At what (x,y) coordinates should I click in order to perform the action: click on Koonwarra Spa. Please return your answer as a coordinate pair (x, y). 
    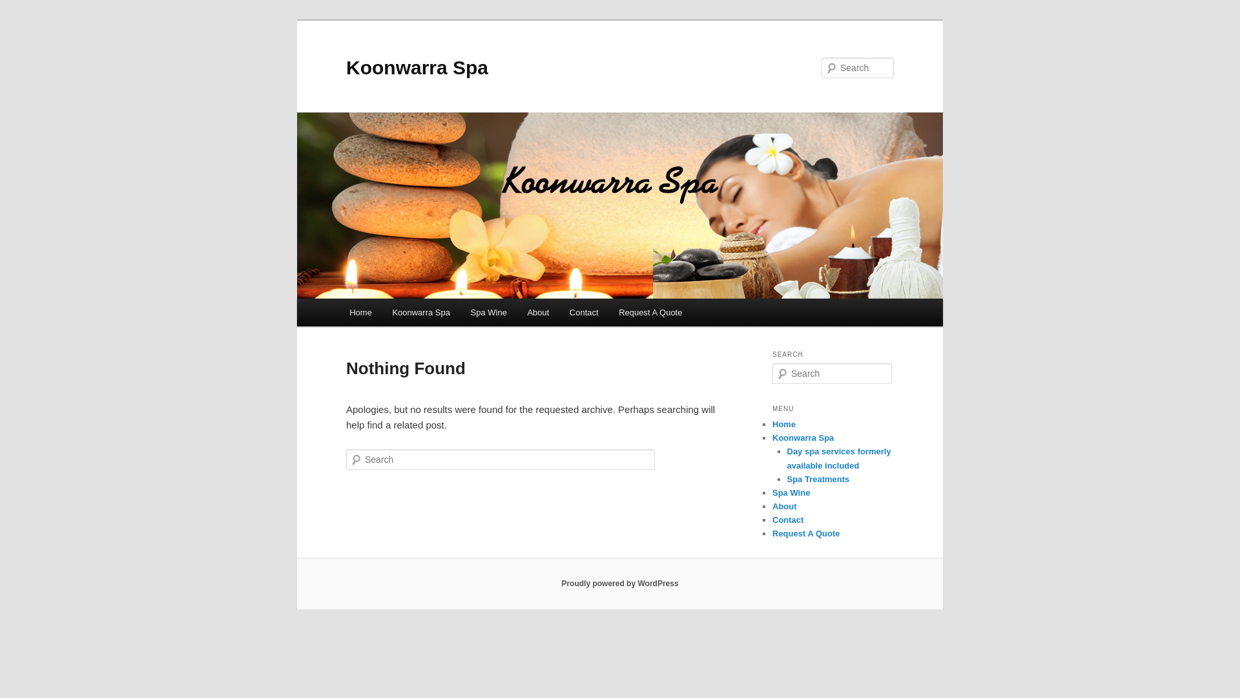
    Looking at the image, I should click on (421, 313).